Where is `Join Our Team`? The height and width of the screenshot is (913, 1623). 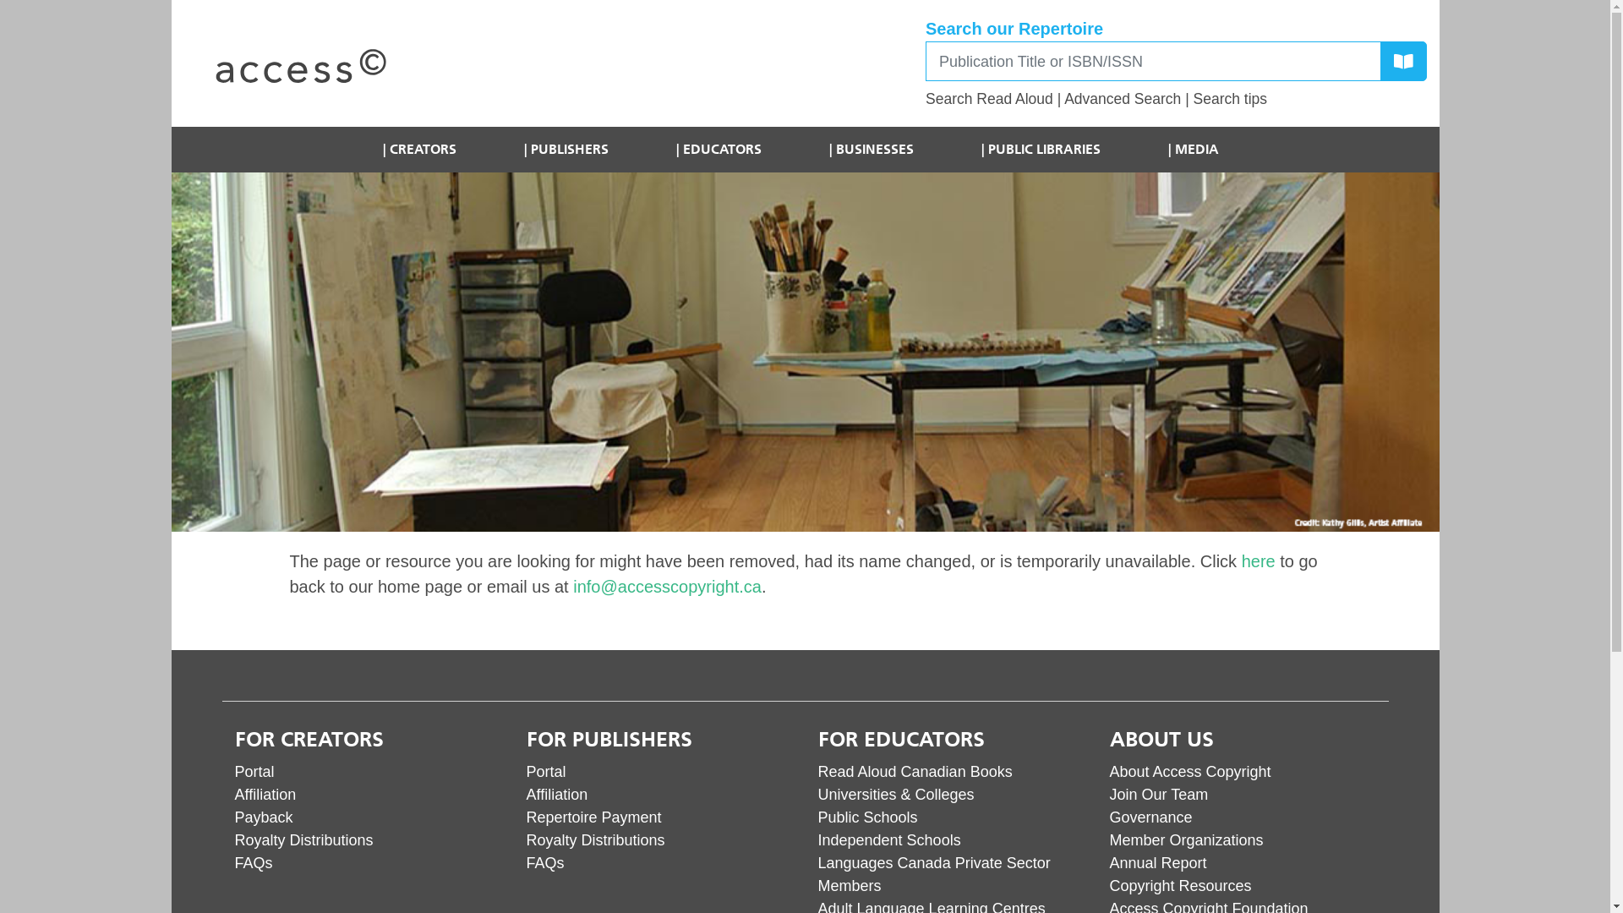
Join Our Team is located at coordinates (1158, 795).